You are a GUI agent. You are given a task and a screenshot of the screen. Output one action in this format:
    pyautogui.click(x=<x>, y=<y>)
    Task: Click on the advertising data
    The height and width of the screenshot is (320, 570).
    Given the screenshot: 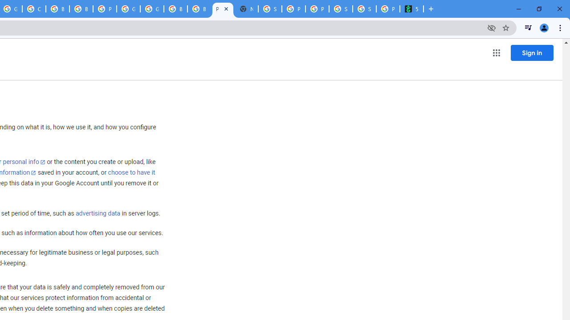 What is the action you would take?
    pyautogui.click(x=98, y=214)
    